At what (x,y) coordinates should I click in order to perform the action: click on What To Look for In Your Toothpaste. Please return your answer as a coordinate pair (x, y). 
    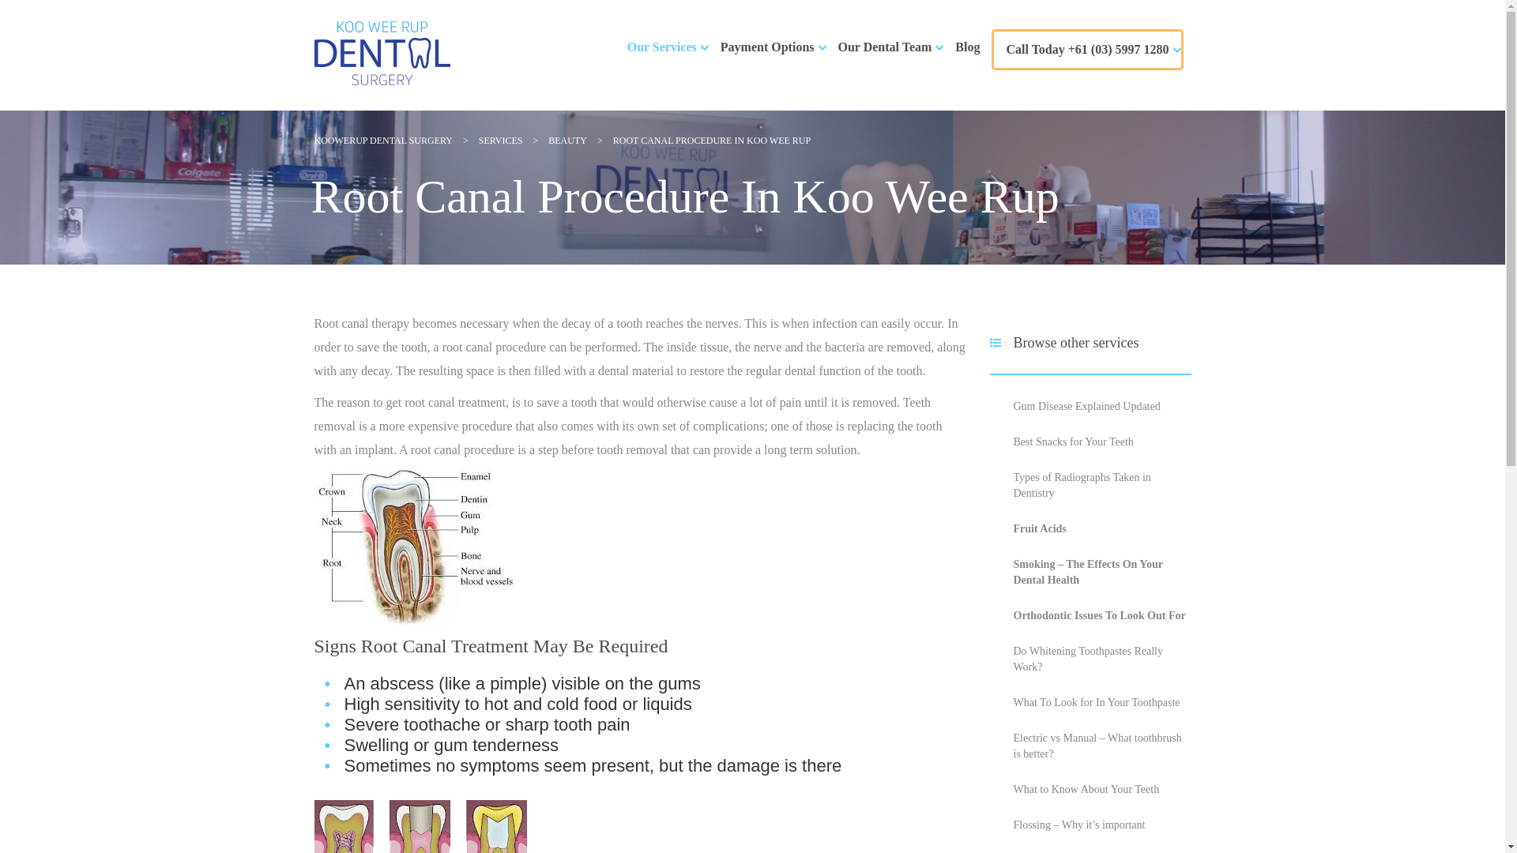
    Looking at the image, I should click on (1097, 703).